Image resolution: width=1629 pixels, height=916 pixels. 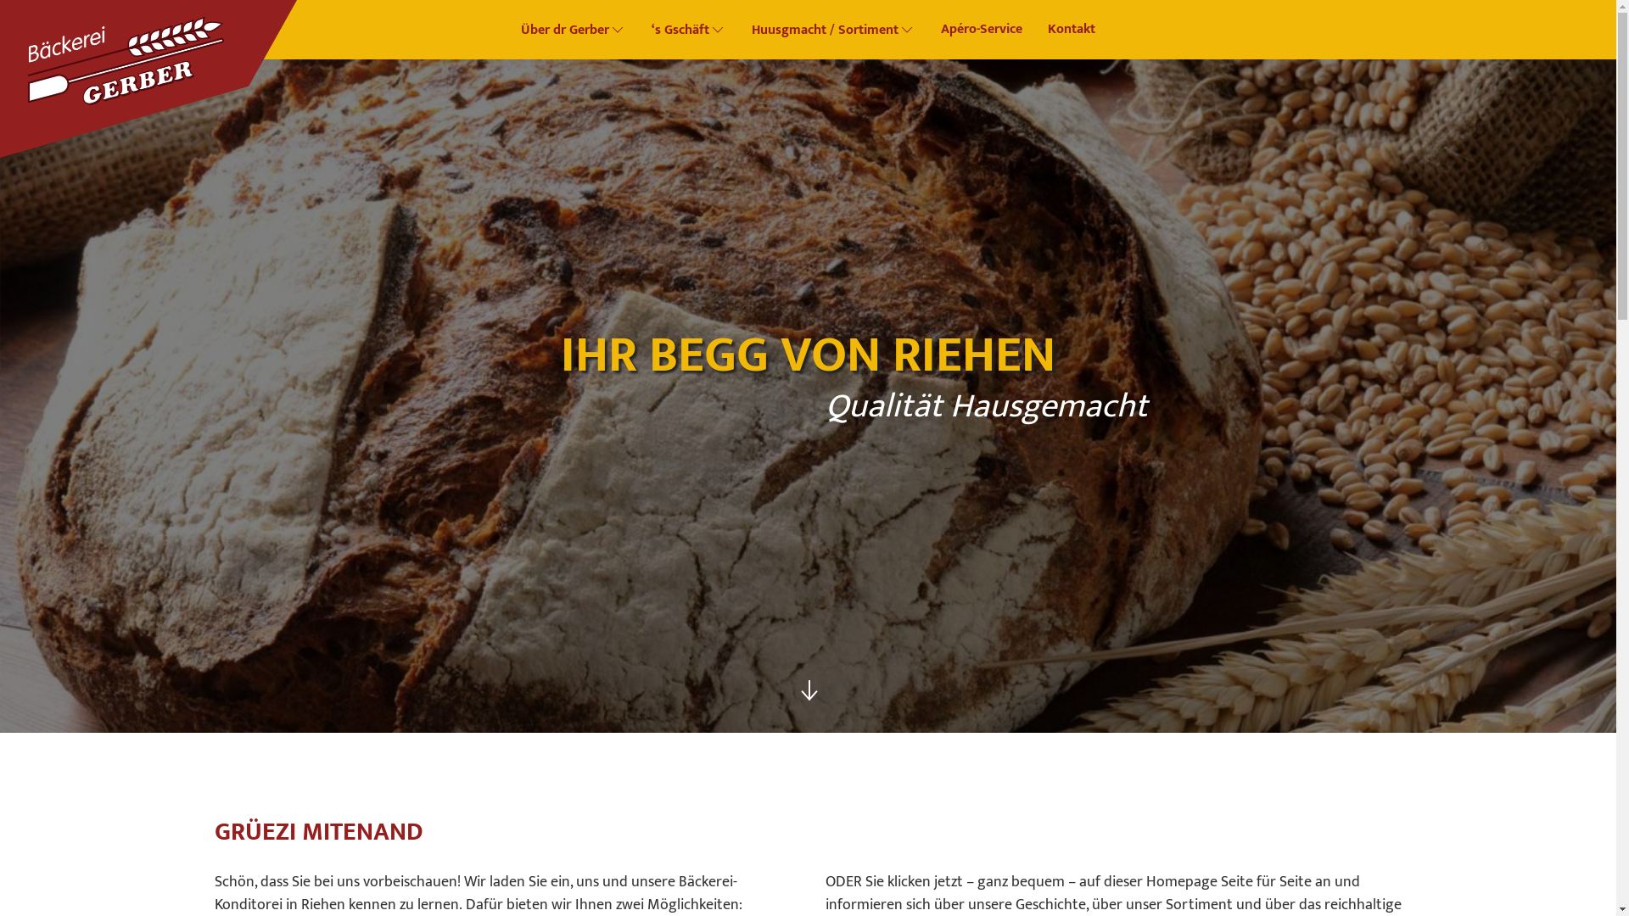 I want to click on Huusgmacht / Sortiment, so click(x=833, y=30).